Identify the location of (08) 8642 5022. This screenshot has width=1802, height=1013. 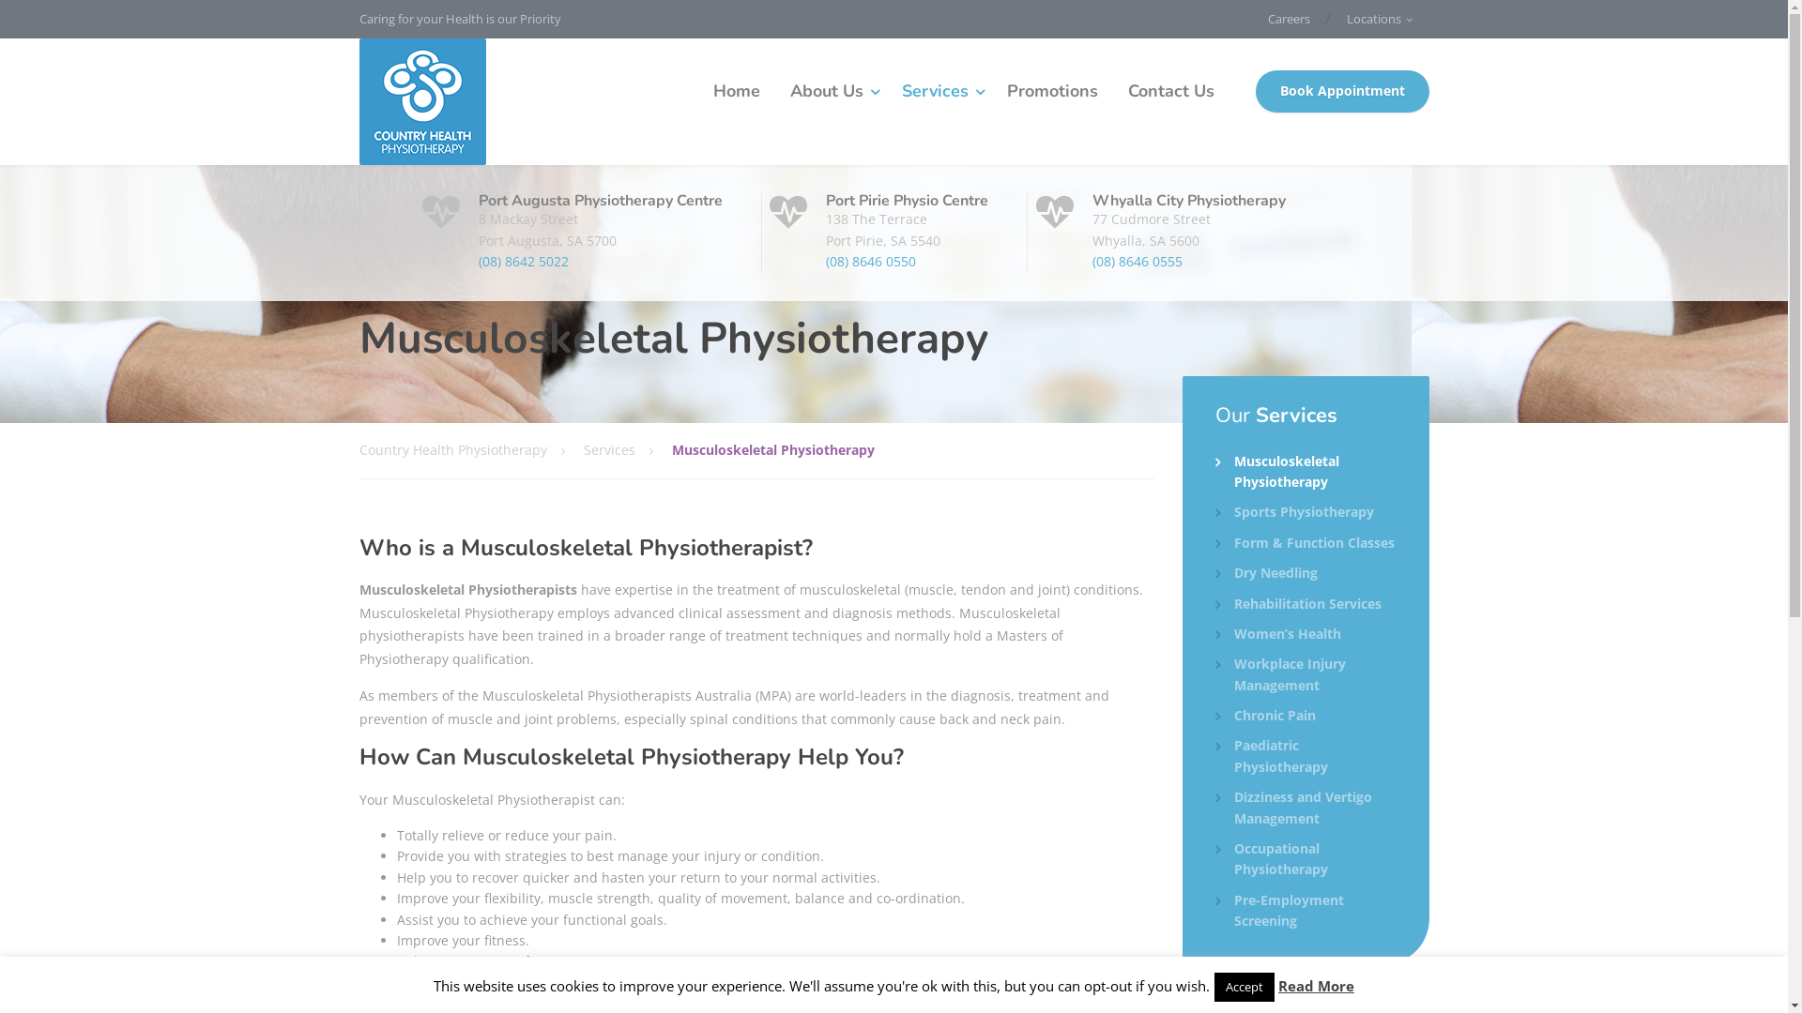
(524, 261).